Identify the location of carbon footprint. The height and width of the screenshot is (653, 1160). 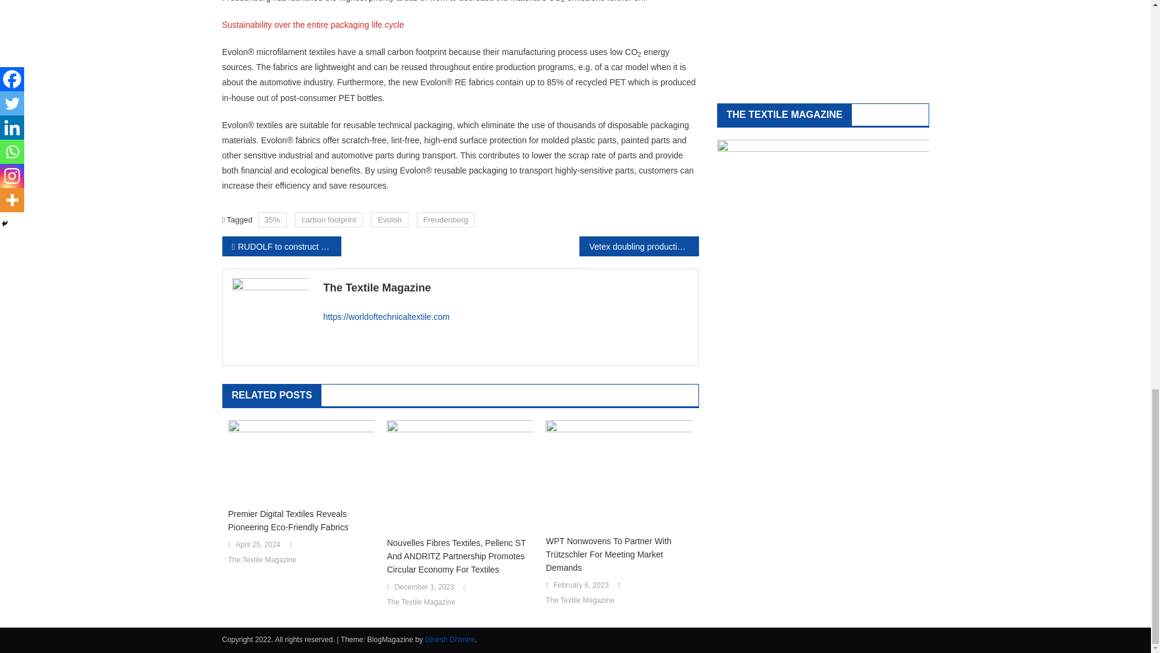
(328, 219).